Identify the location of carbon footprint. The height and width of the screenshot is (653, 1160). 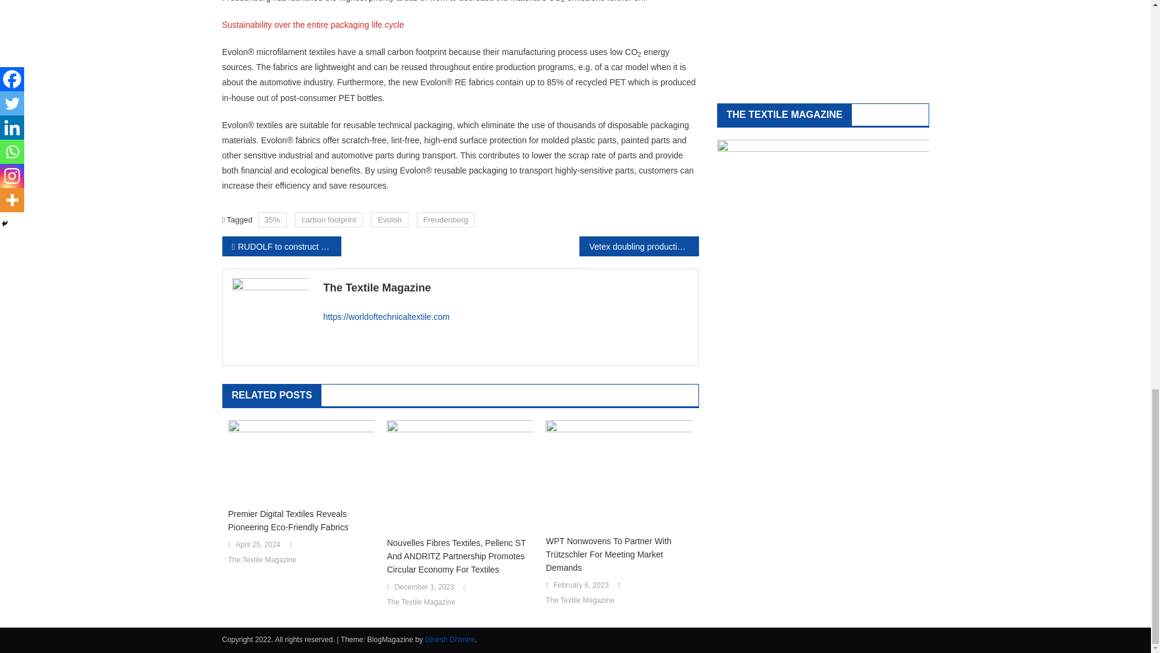
(328, 219).